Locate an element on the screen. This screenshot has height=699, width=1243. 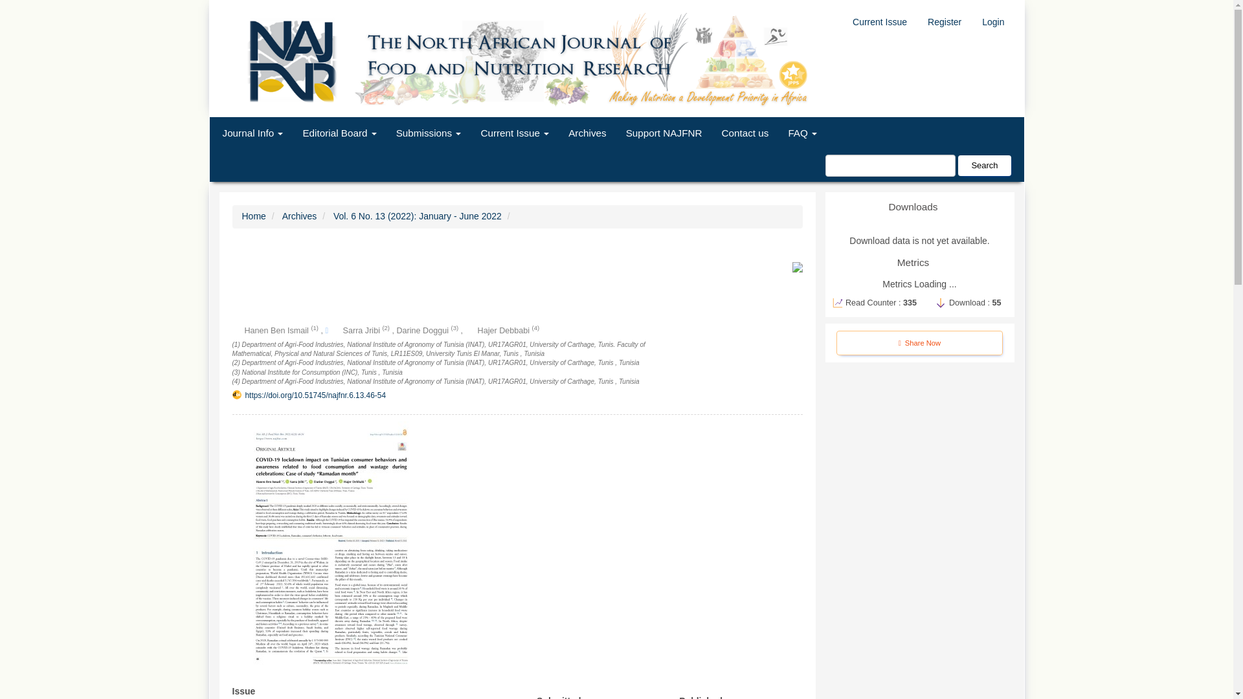
Editorial Board is located at coordinates (339, 133).